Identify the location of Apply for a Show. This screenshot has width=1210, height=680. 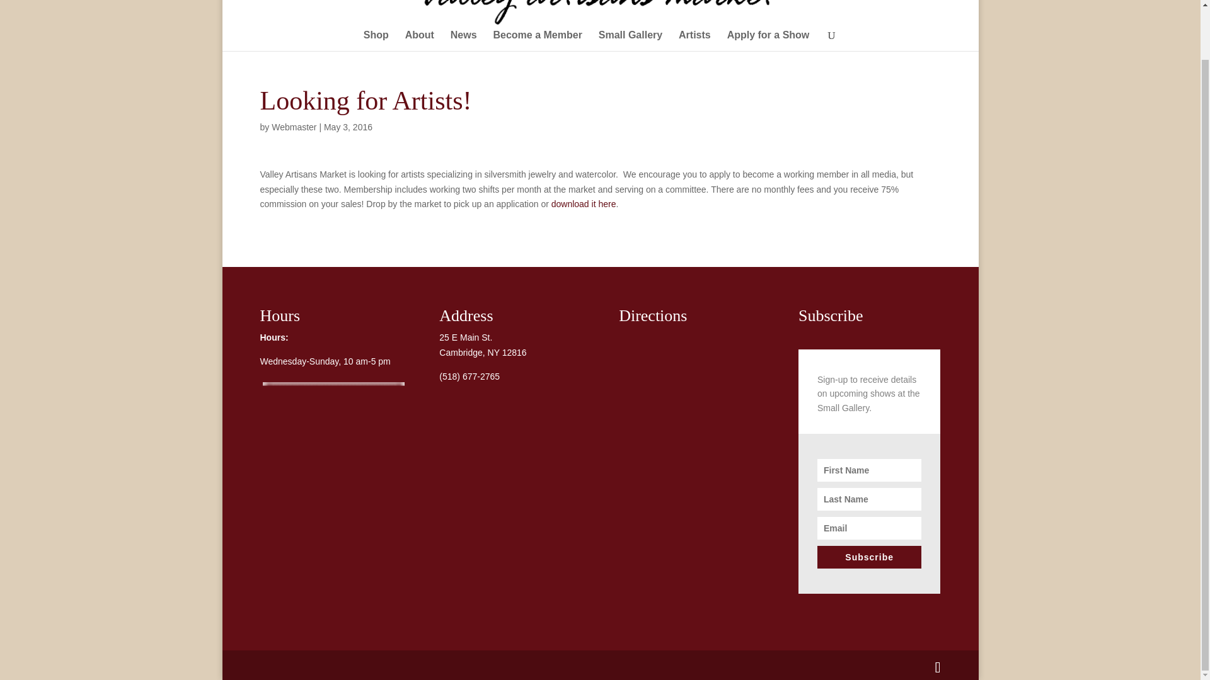
(768, 40).